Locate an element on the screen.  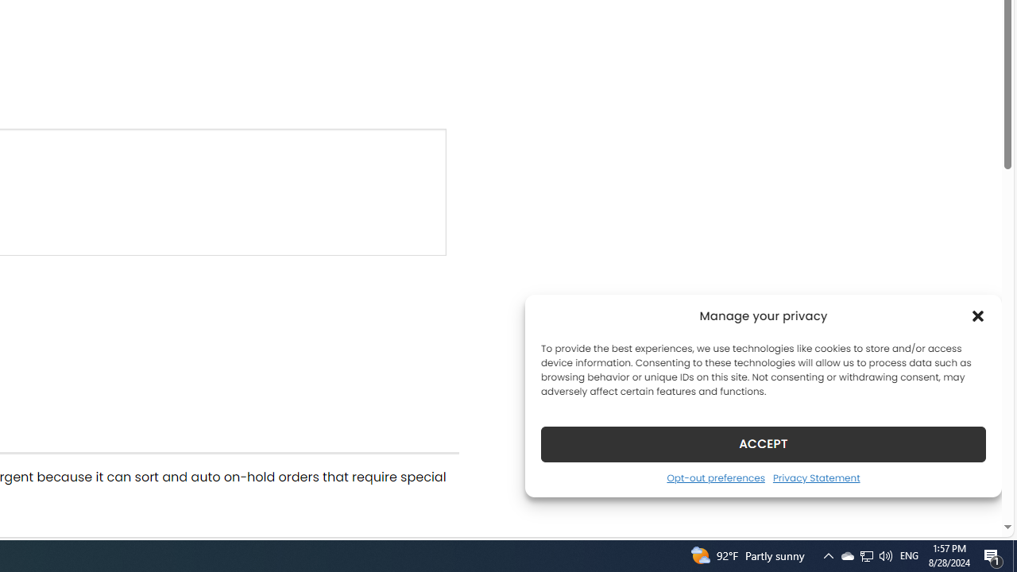
Privacy Statement is located at coordinates (815, 477).